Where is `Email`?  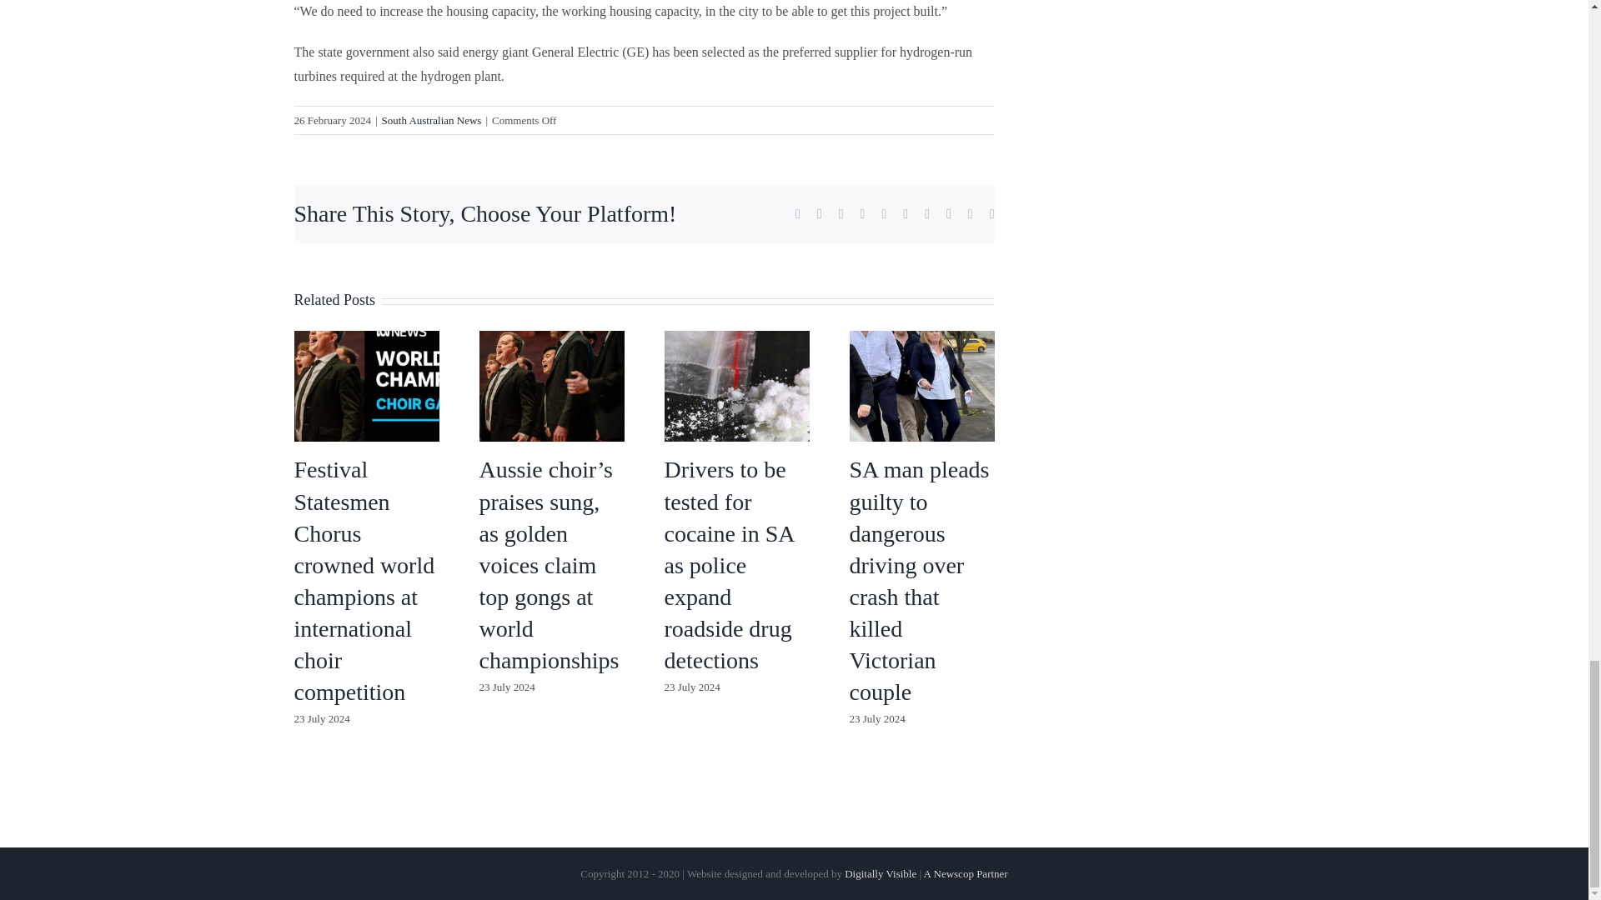
Email is located at coordinates (991, 213).